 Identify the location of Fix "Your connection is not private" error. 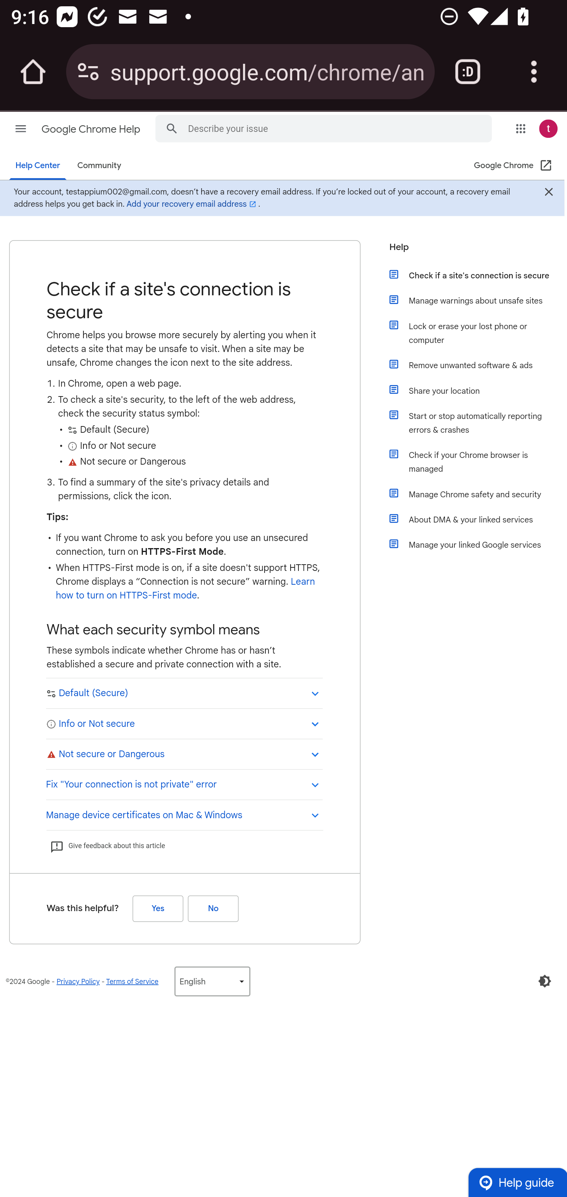
(184, 784).